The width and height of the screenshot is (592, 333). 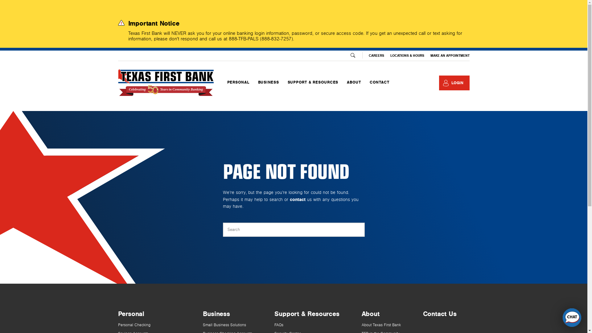 What do you see at coordinates (450, 55) in the screenshot?
I see `MAKE AN APPOINTMENT` at bounding box center [450, 55].